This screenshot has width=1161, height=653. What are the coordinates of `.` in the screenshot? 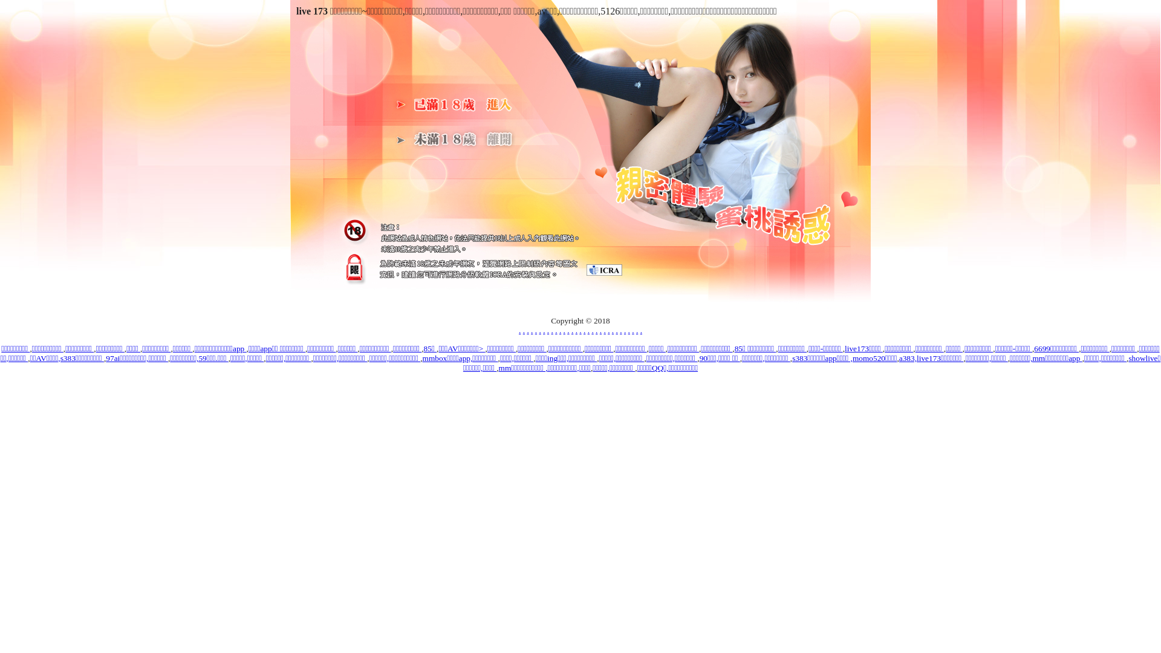 It's located at (593, 330).